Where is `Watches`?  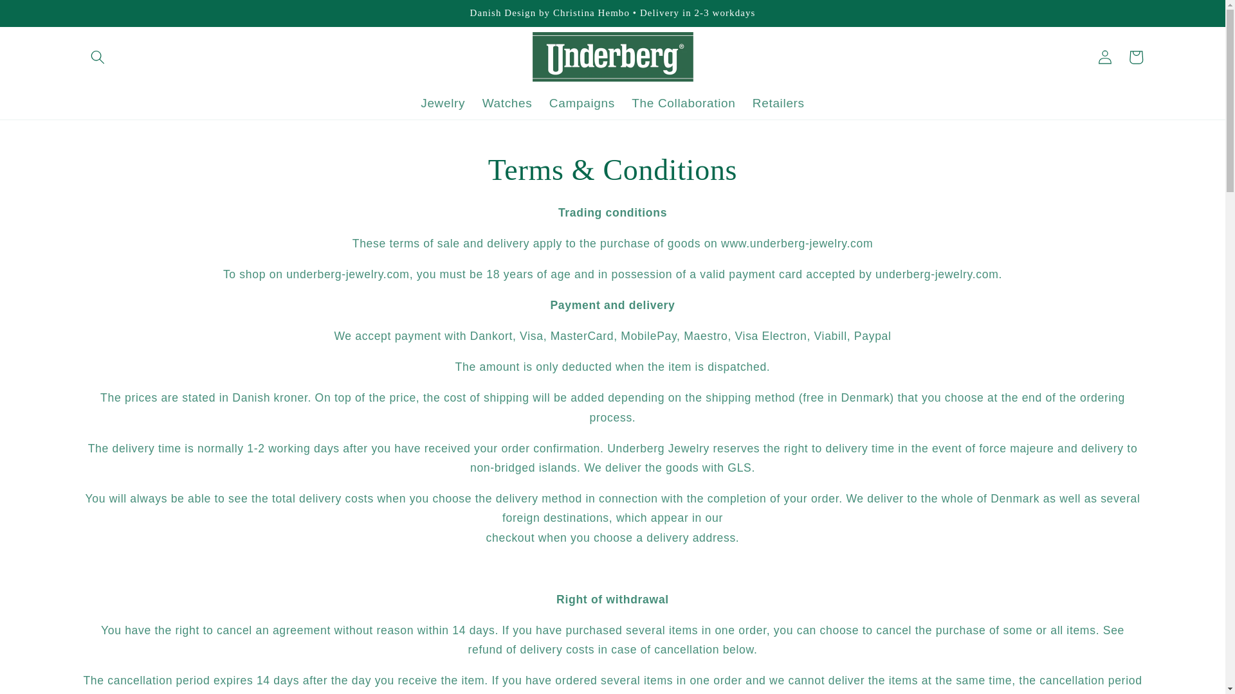 Watches is located at coordinates (507, 103).